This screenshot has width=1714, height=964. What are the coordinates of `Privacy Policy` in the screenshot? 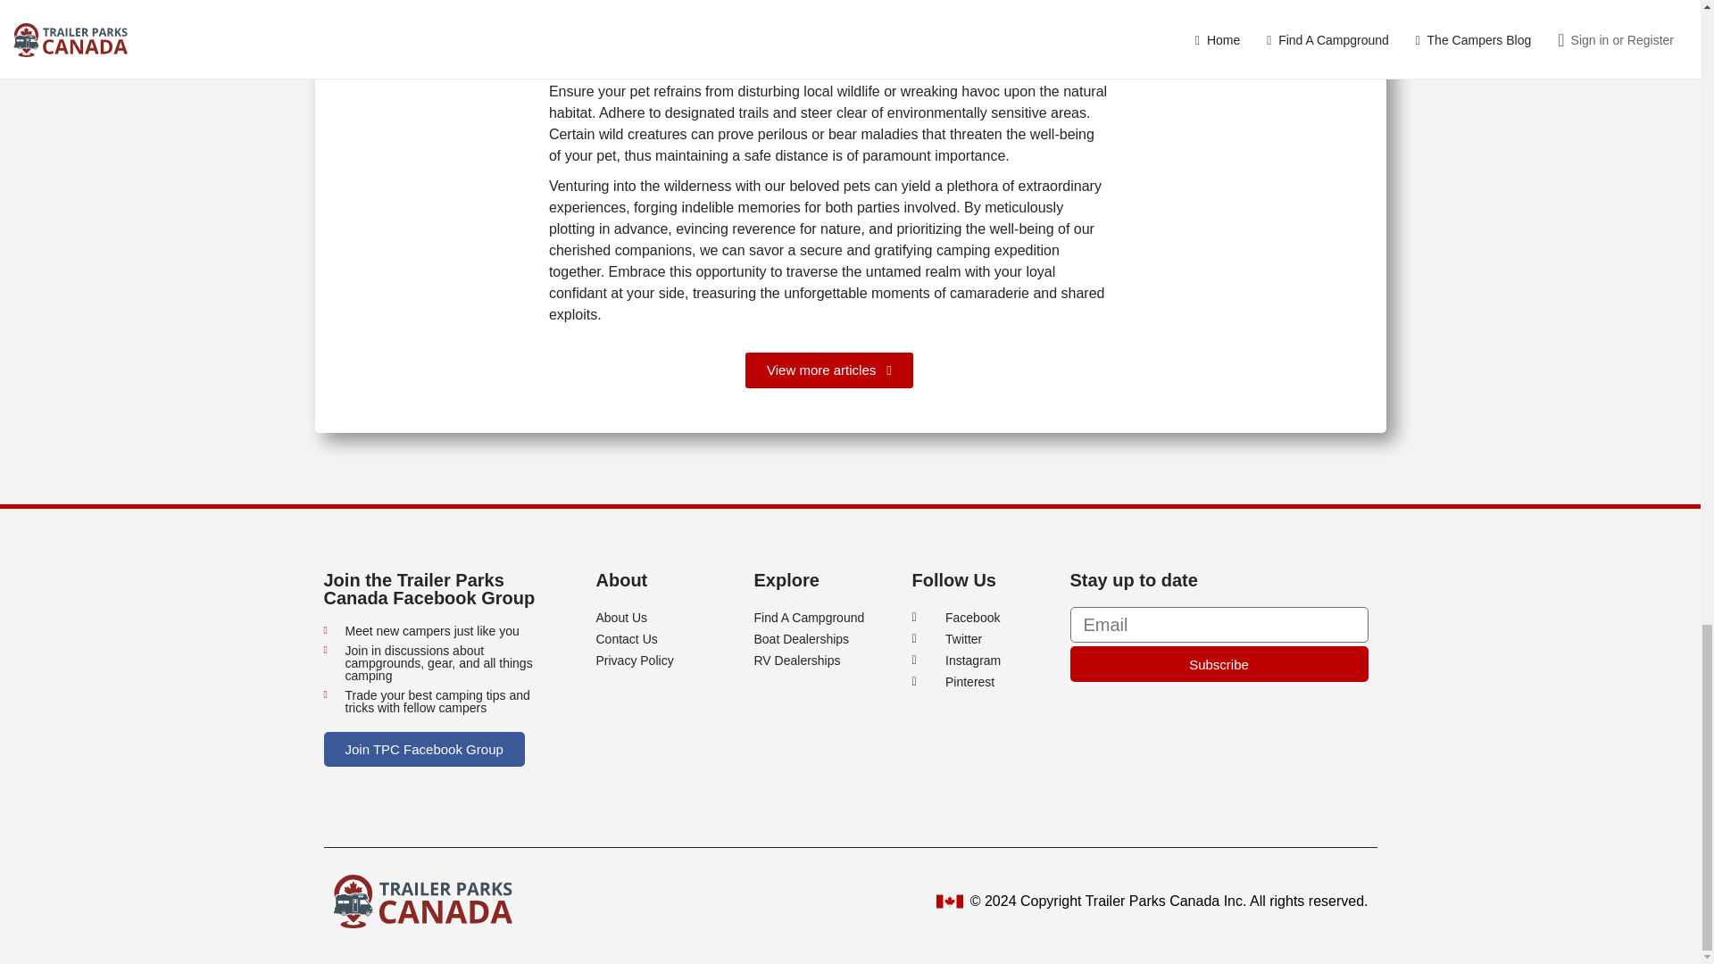 It's located at (666, 660).